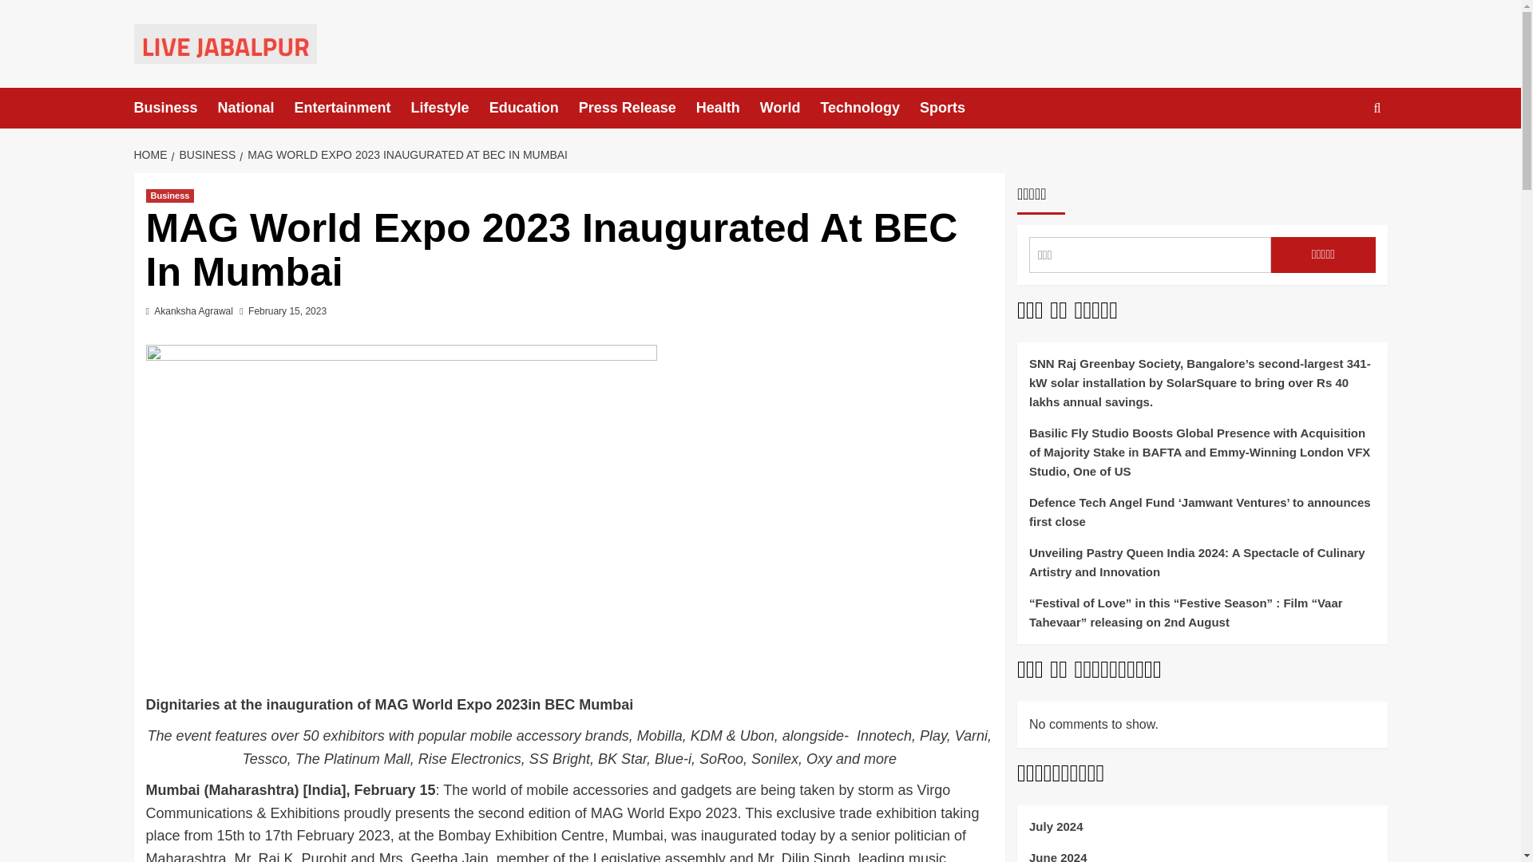  Describe the element at coordinates (533, 108) in the screenshot. I see `Education` at that location.